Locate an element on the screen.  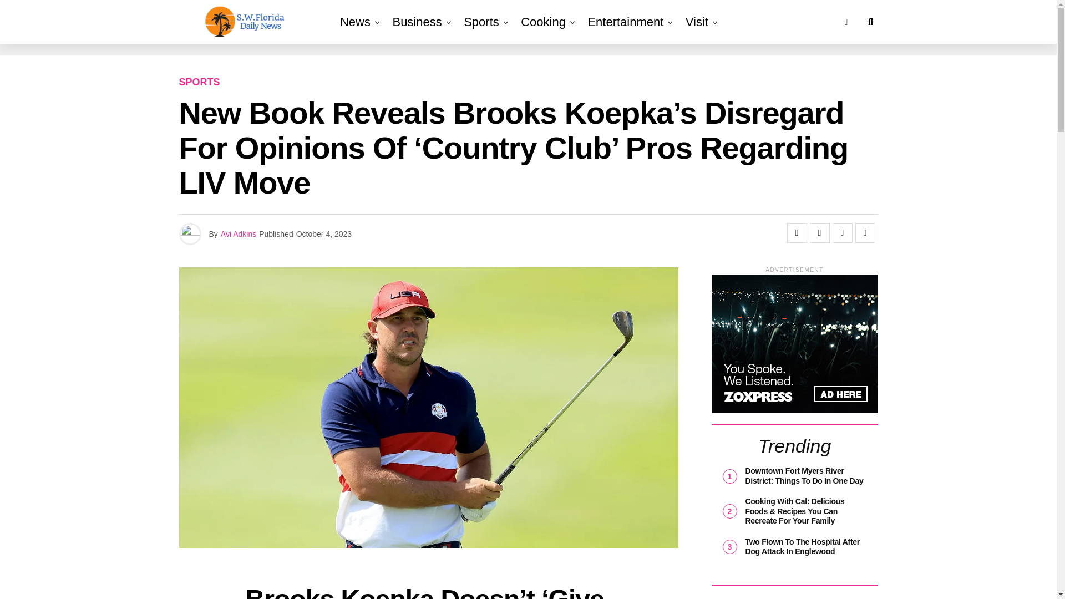
Share on Facebook is located at coordinates (797, 233).